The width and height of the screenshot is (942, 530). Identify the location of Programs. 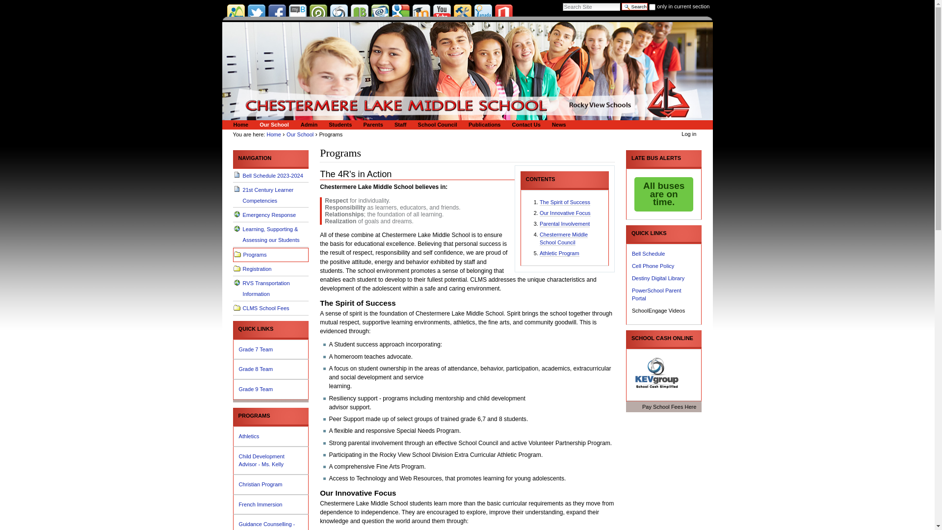
(271, 255).